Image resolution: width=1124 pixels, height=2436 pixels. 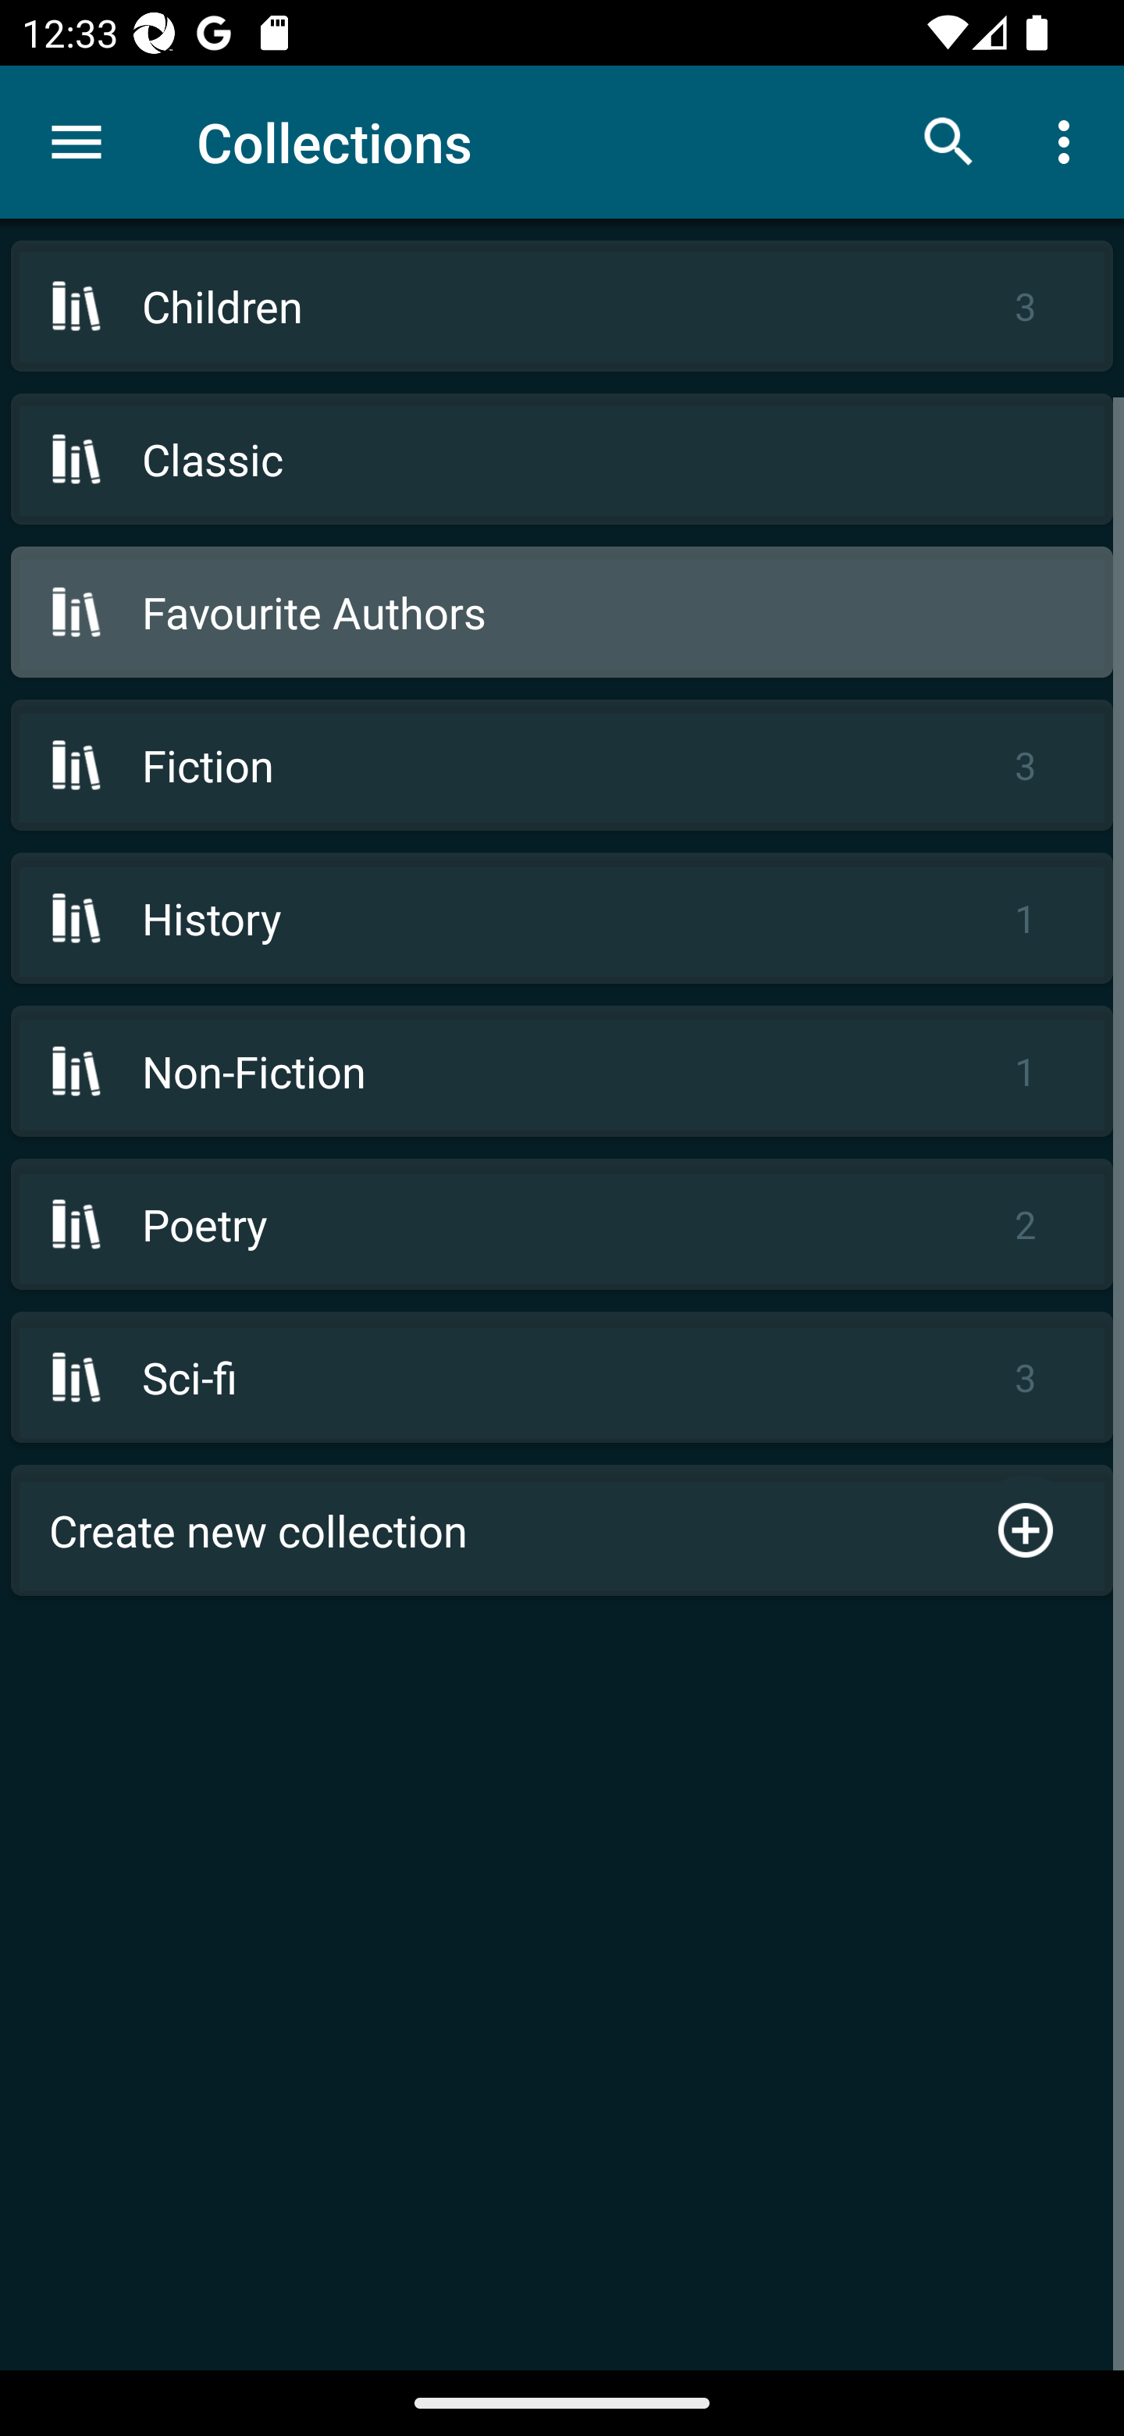 I want to click on Classic, so click(x=562, y=459).